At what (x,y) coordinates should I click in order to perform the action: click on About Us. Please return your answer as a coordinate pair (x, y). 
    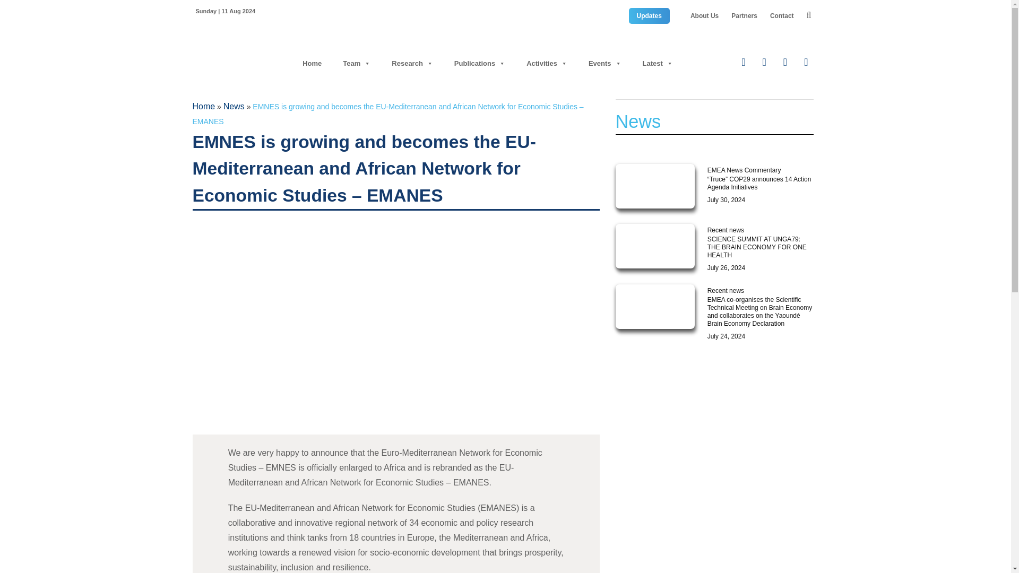
    Looking at the image, I should click on (704, 15).